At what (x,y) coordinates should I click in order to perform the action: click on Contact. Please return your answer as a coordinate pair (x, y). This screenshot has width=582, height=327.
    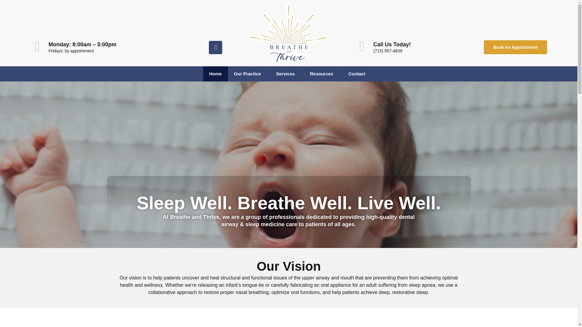
    Looking at the image, I should click on (358, 74).